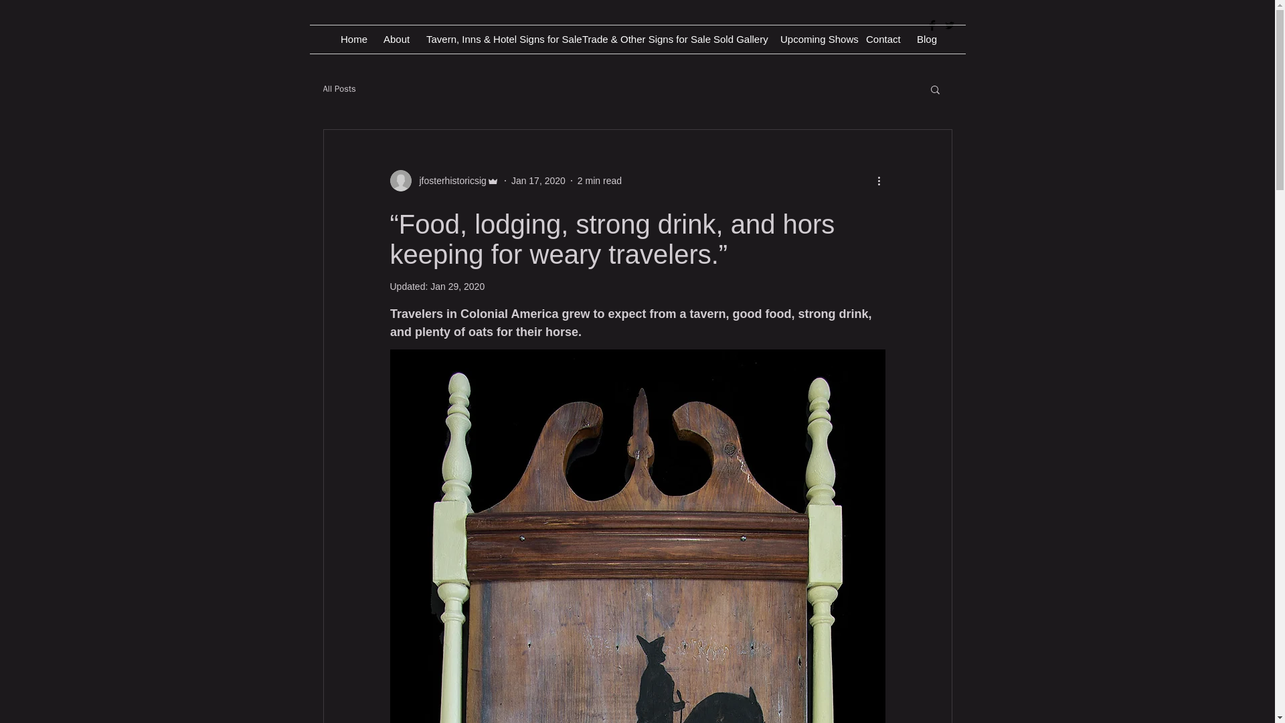 The height and width of the screenshot is (723, 1285). I want to click on Upcoming Shows, so click(812, 39).